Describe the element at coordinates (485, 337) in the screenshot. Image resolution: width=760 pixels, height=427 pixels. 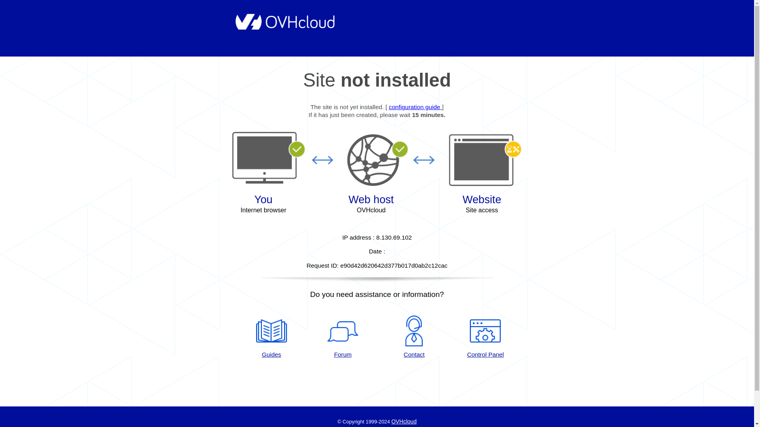
I see `Control Panel` at that location.